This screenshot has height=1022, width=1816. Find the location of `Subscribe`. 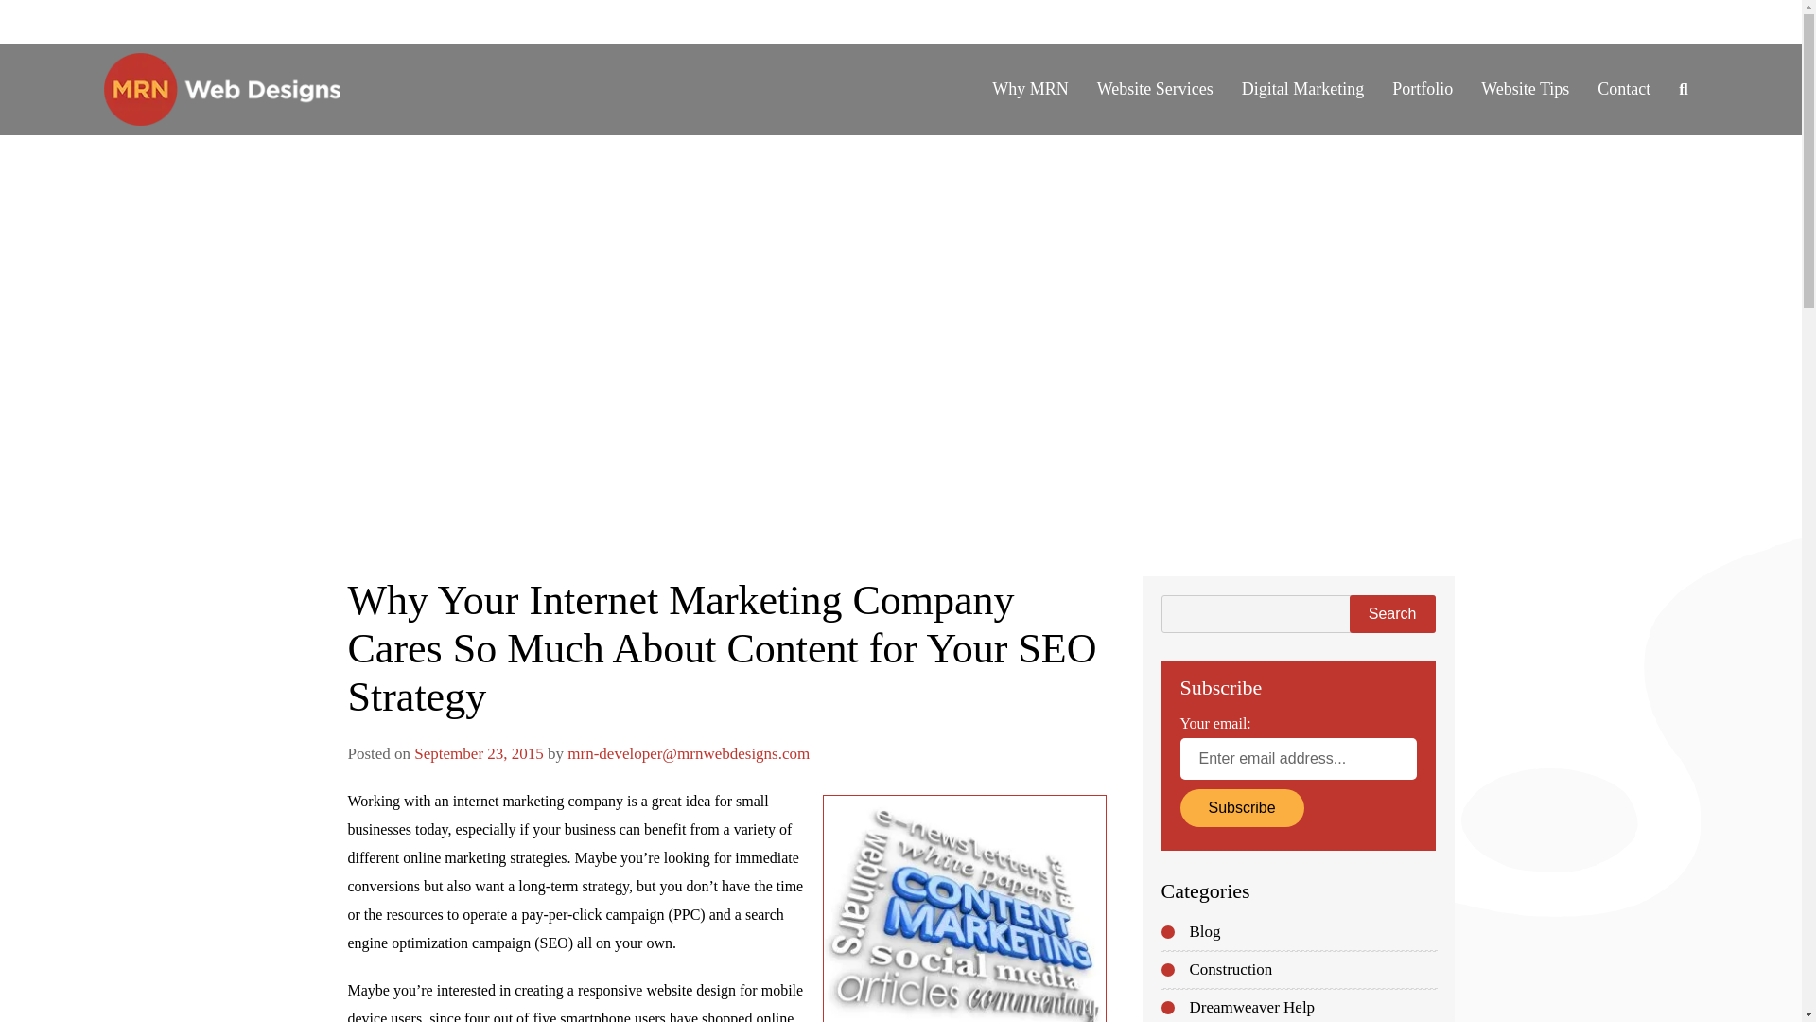

Subscribe is located at coordinates (1242, 807).